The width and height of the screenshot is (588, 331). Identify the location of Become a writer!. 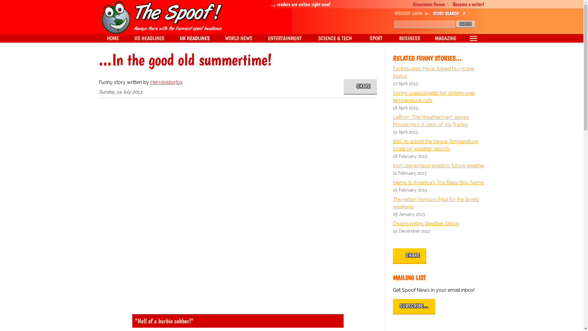
(465, 4).